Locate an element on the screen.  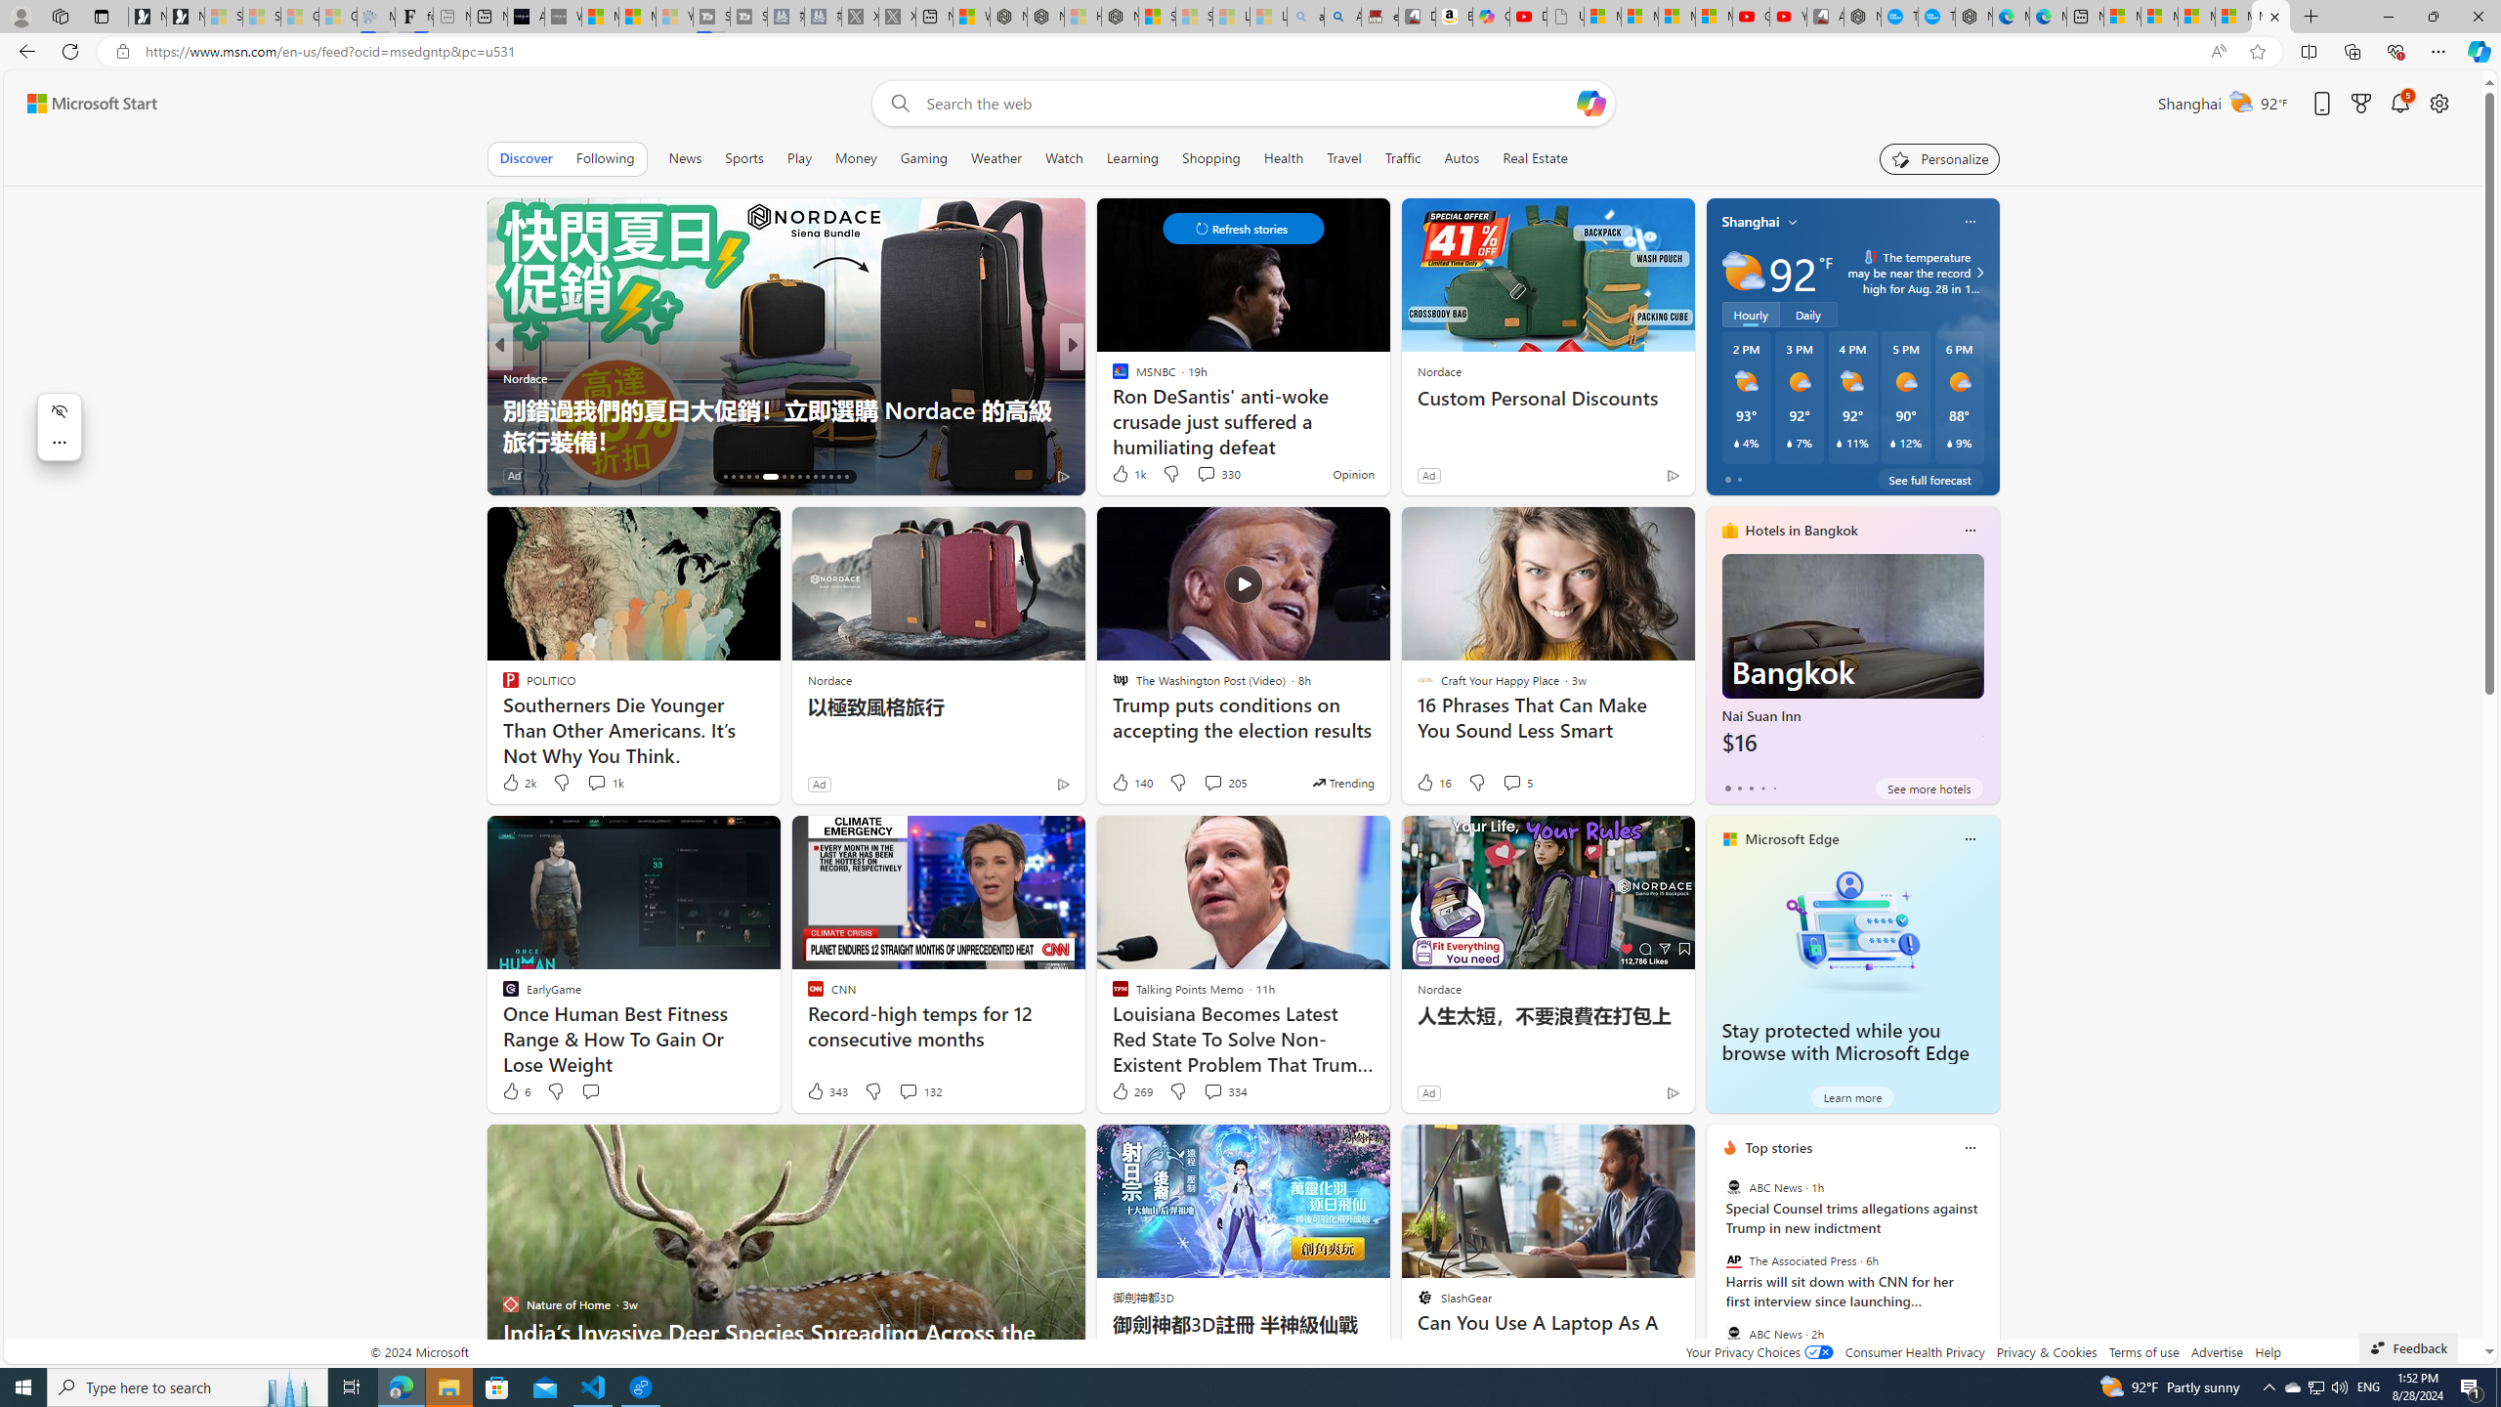
AutomationID: tab-24 is located at coordinates (799, 477).